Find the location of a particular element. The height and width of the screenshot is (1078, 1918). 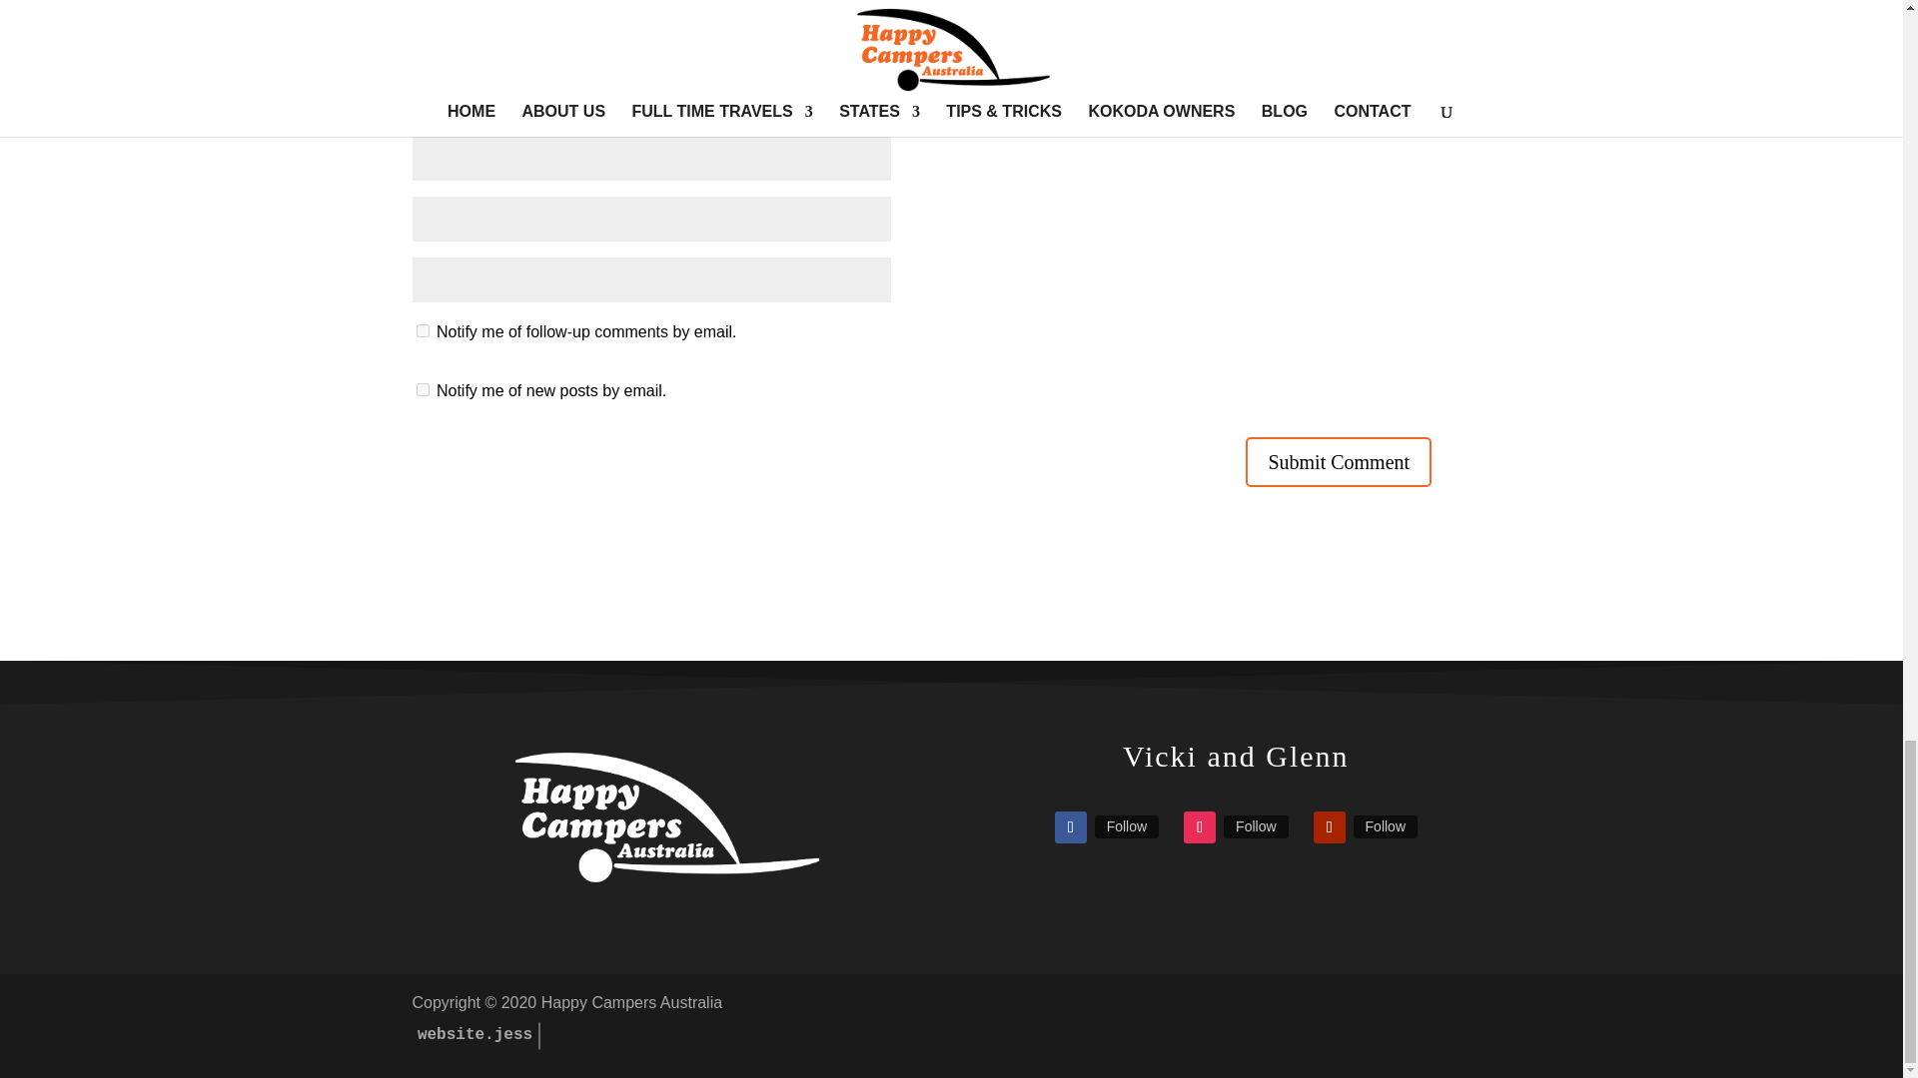

subscribe is located at coordinates (422, 331).